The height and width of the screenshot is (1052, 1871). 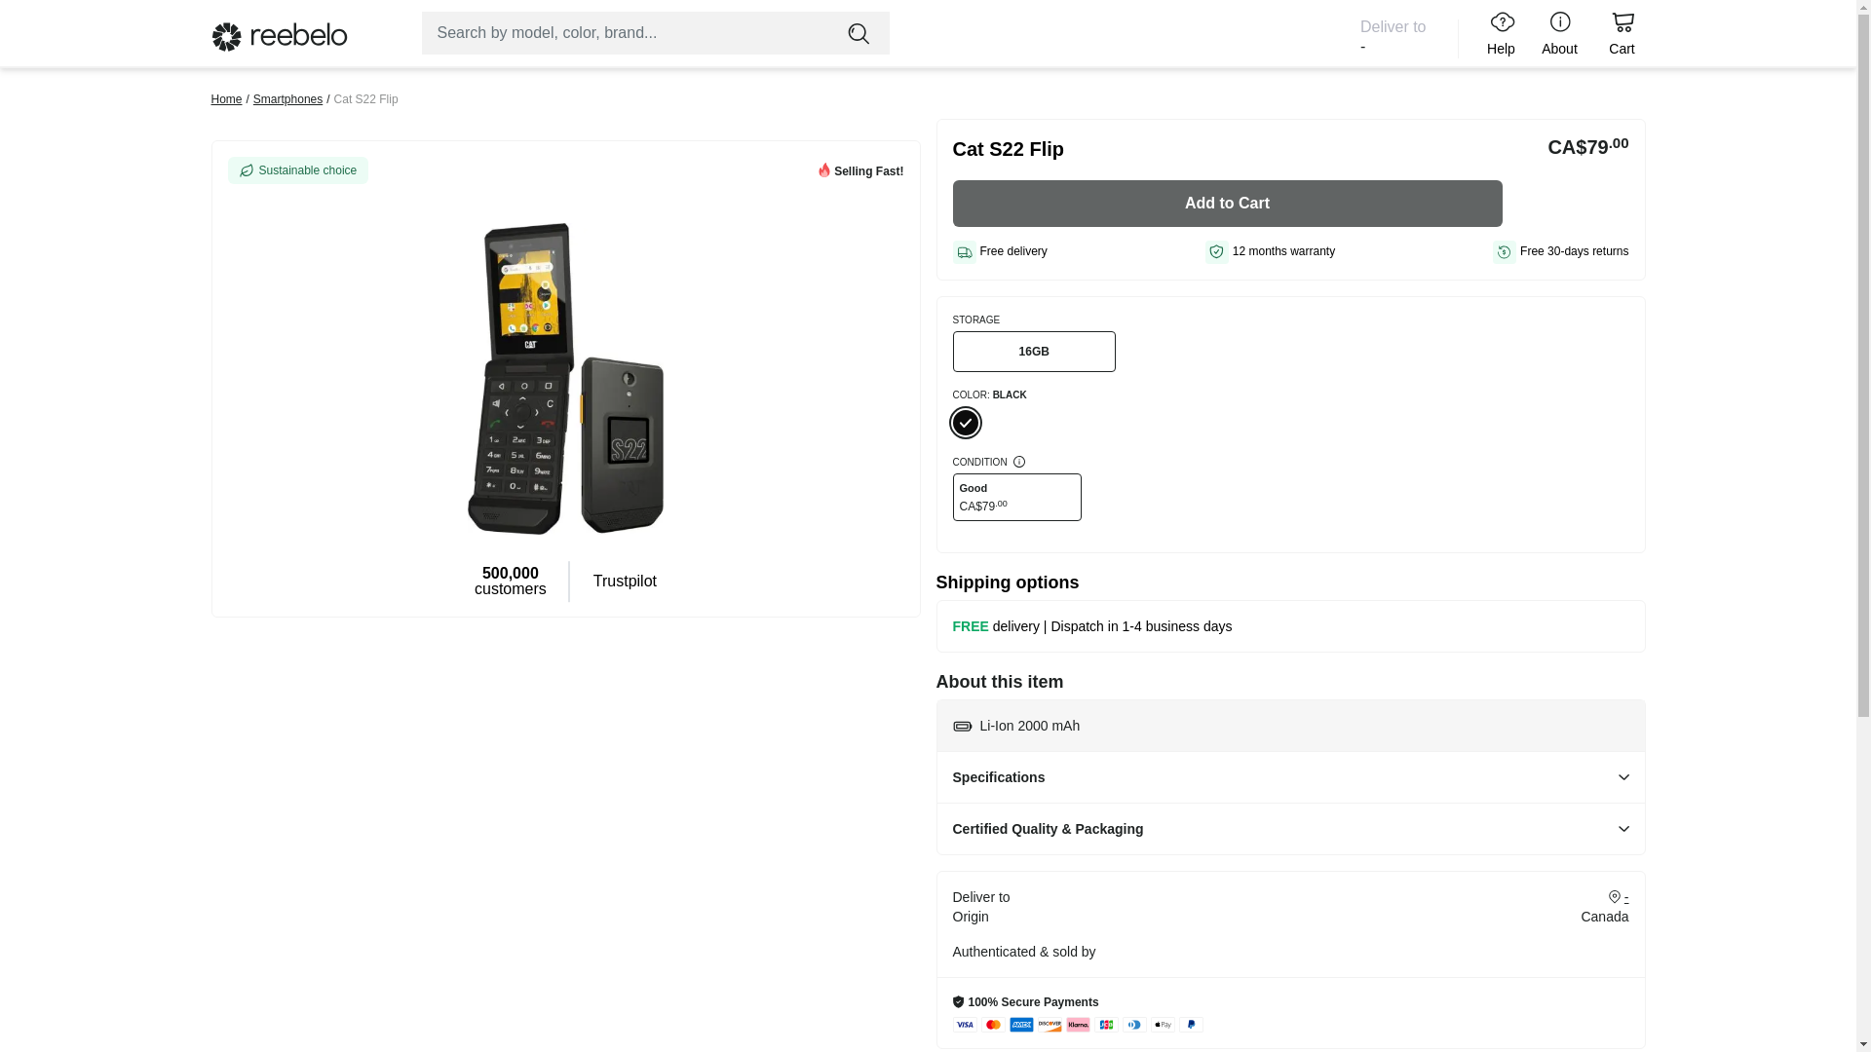 What do you see at coordinates (965, 1025) in the screenshot?
I see `Visa` at bounding box center [965, 1025].